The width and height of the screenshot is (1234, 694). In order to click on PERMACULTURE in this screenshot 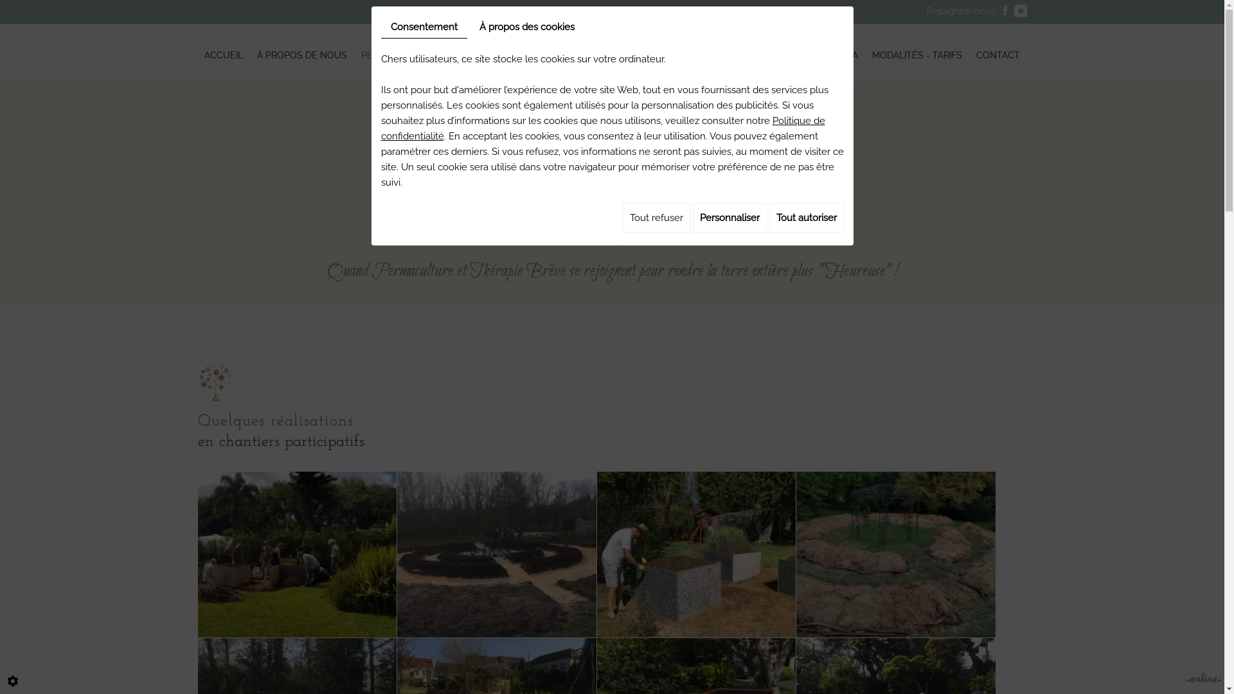, I will do `click(397, 53)`.